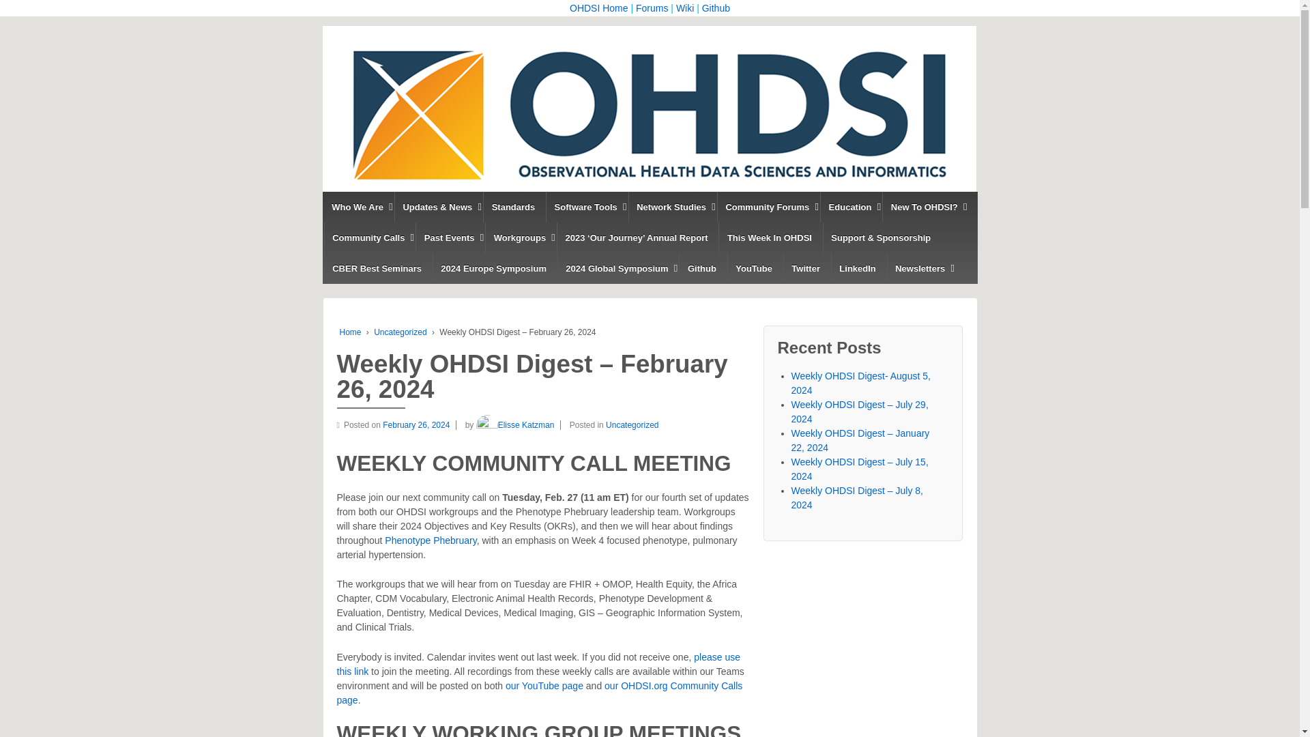 This screenshot has width=1310, height=737. I want to click on OHDSI Home, so click(599, 8).